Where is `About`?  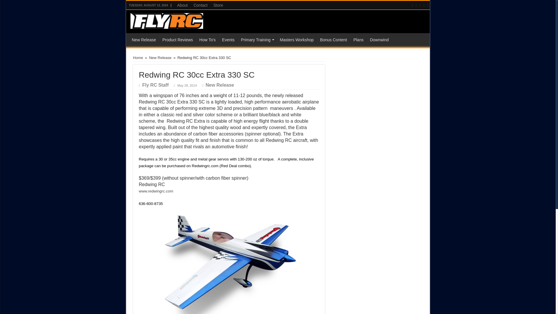
About is located at coordinates (183, 5).